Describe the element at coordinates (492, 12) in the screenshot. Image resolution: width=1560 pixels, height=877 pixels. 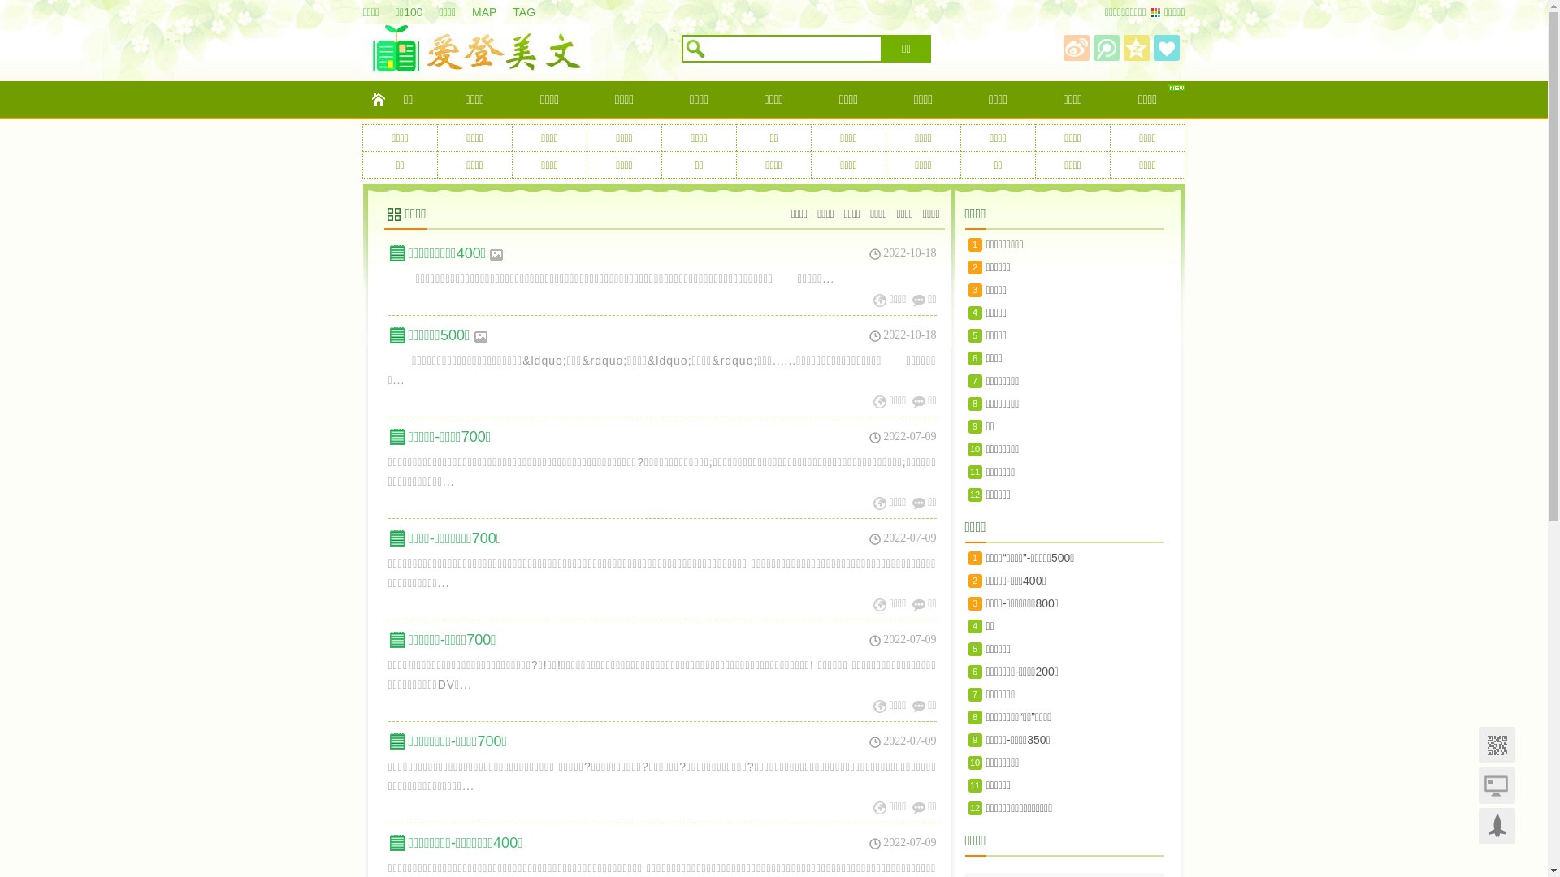
I see `MAP` at that location.